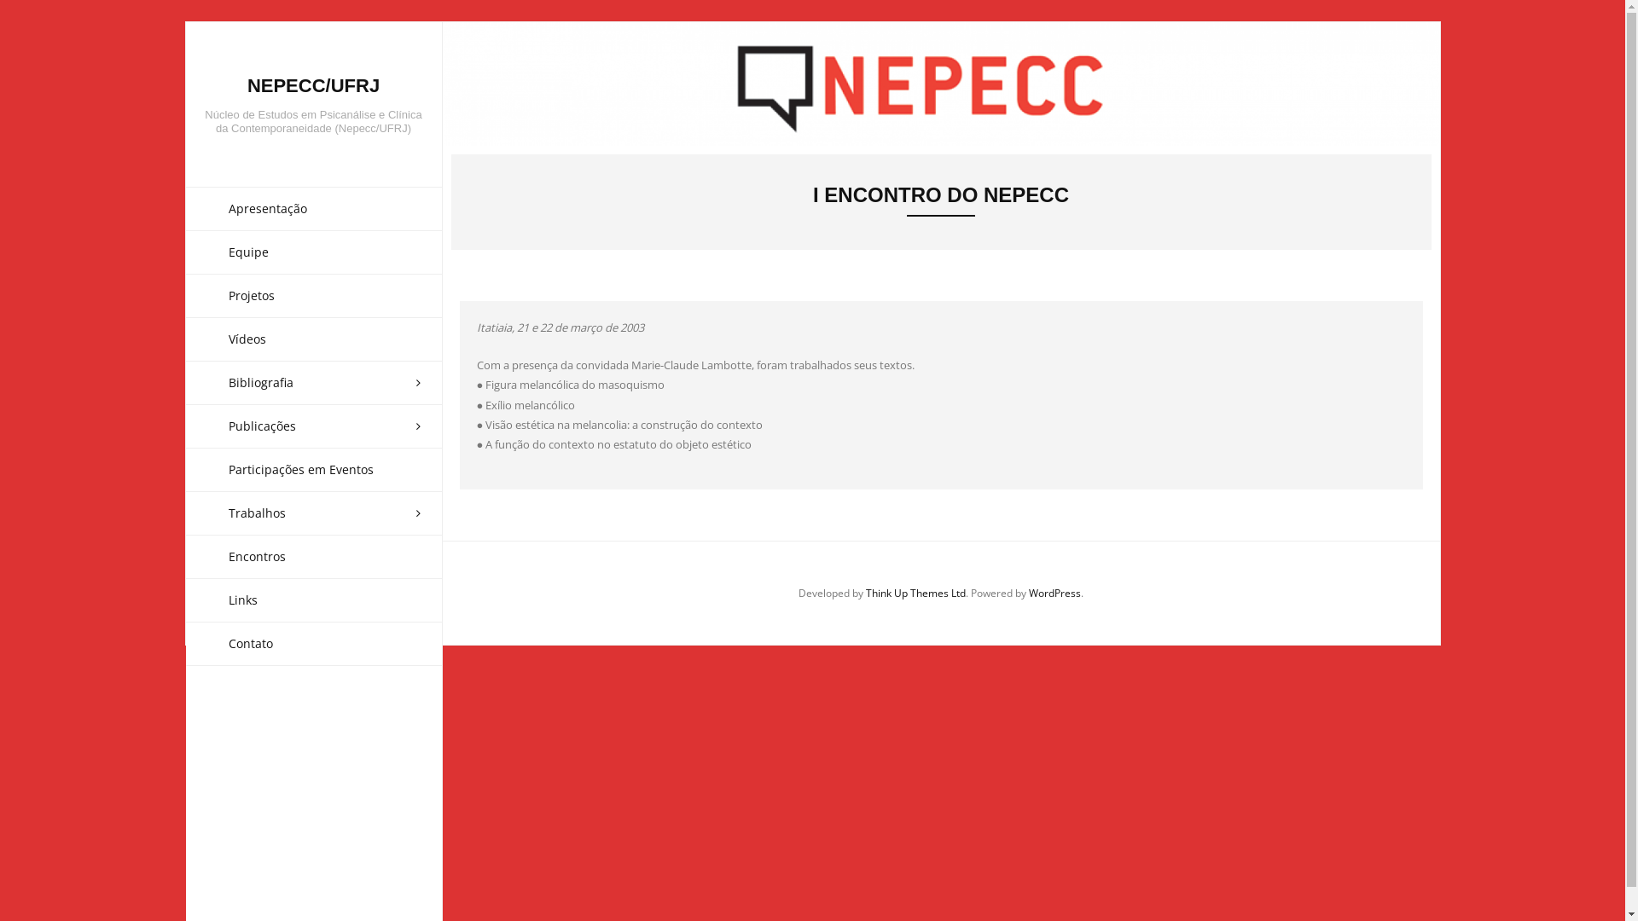  I want to click on Links, so click(314, 600).